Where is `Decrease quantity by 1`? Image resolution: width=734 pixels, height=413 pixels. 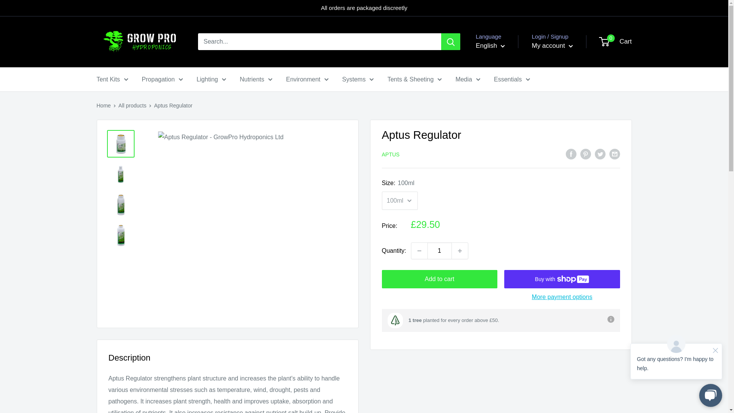
Decrease quantity by 1 is located at coordinates (419, 251).